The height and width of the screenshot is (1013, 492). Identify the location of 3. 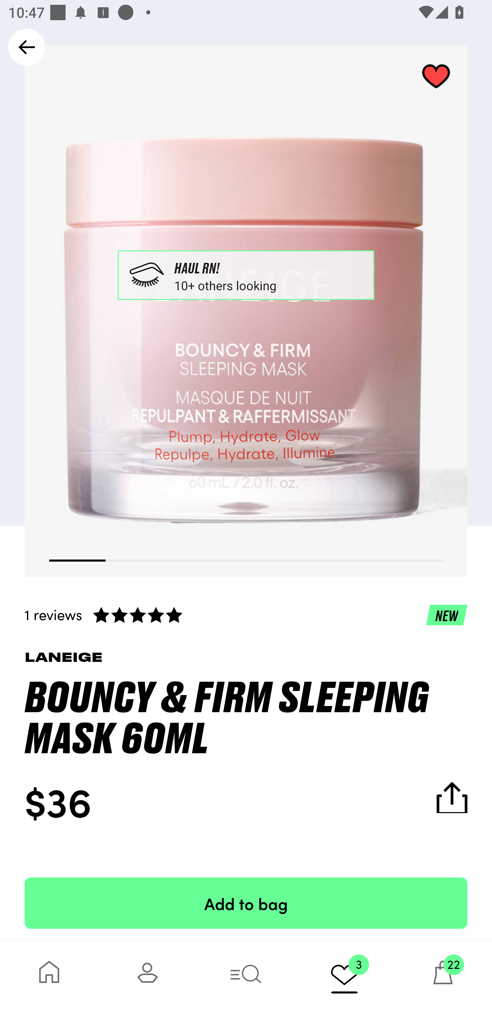
(344, 977).